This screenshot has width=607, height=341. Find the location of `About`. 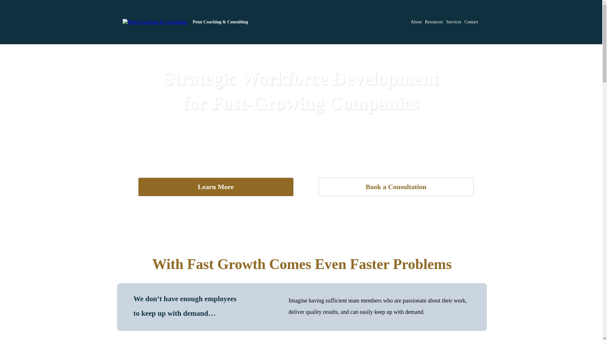

About is located at coordinates (416, 22).